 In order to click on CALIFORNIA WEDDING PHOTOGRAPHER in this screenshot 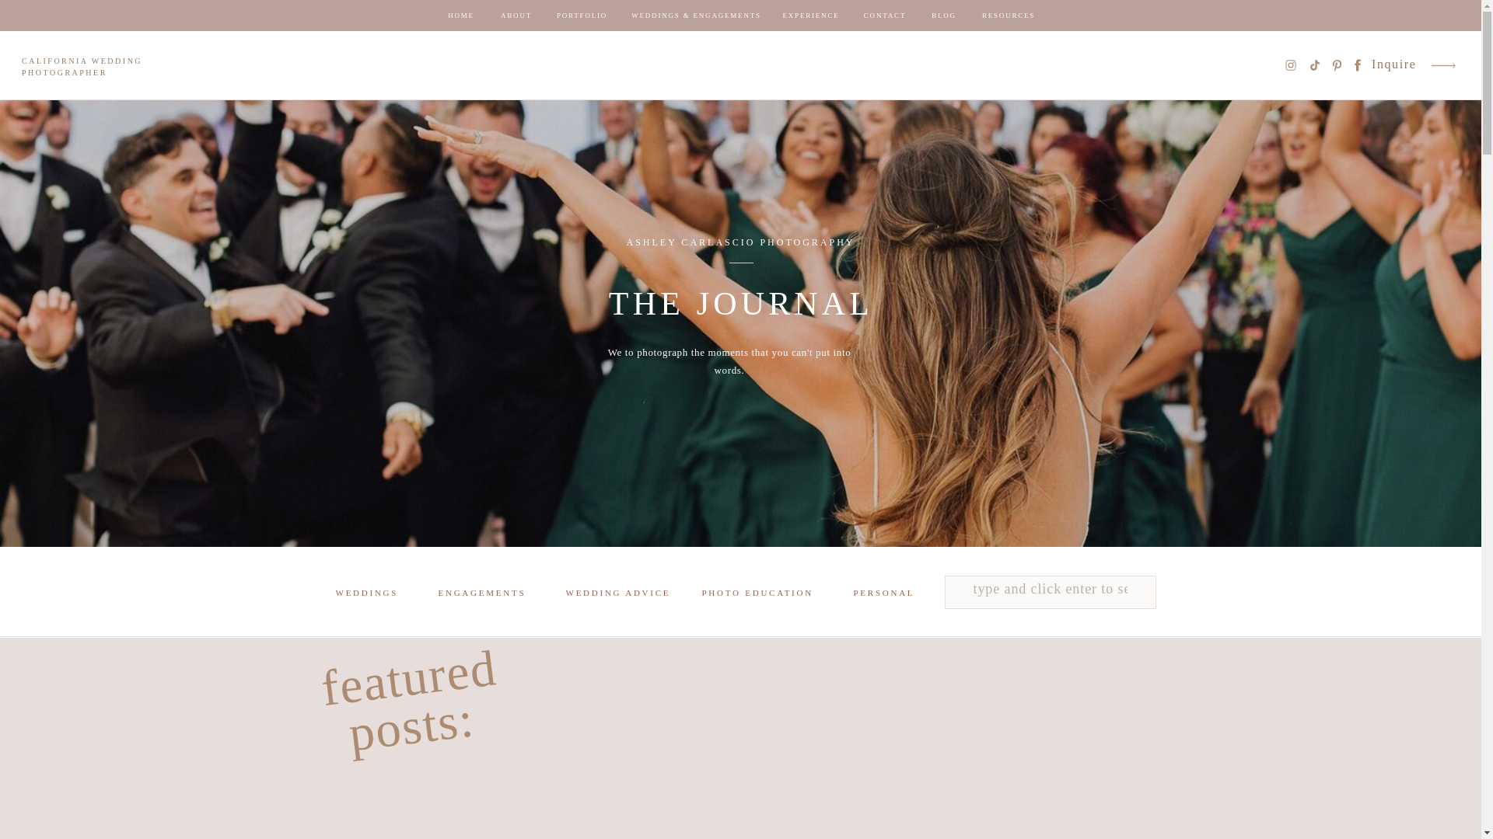, I will do `click(93, 68)`.